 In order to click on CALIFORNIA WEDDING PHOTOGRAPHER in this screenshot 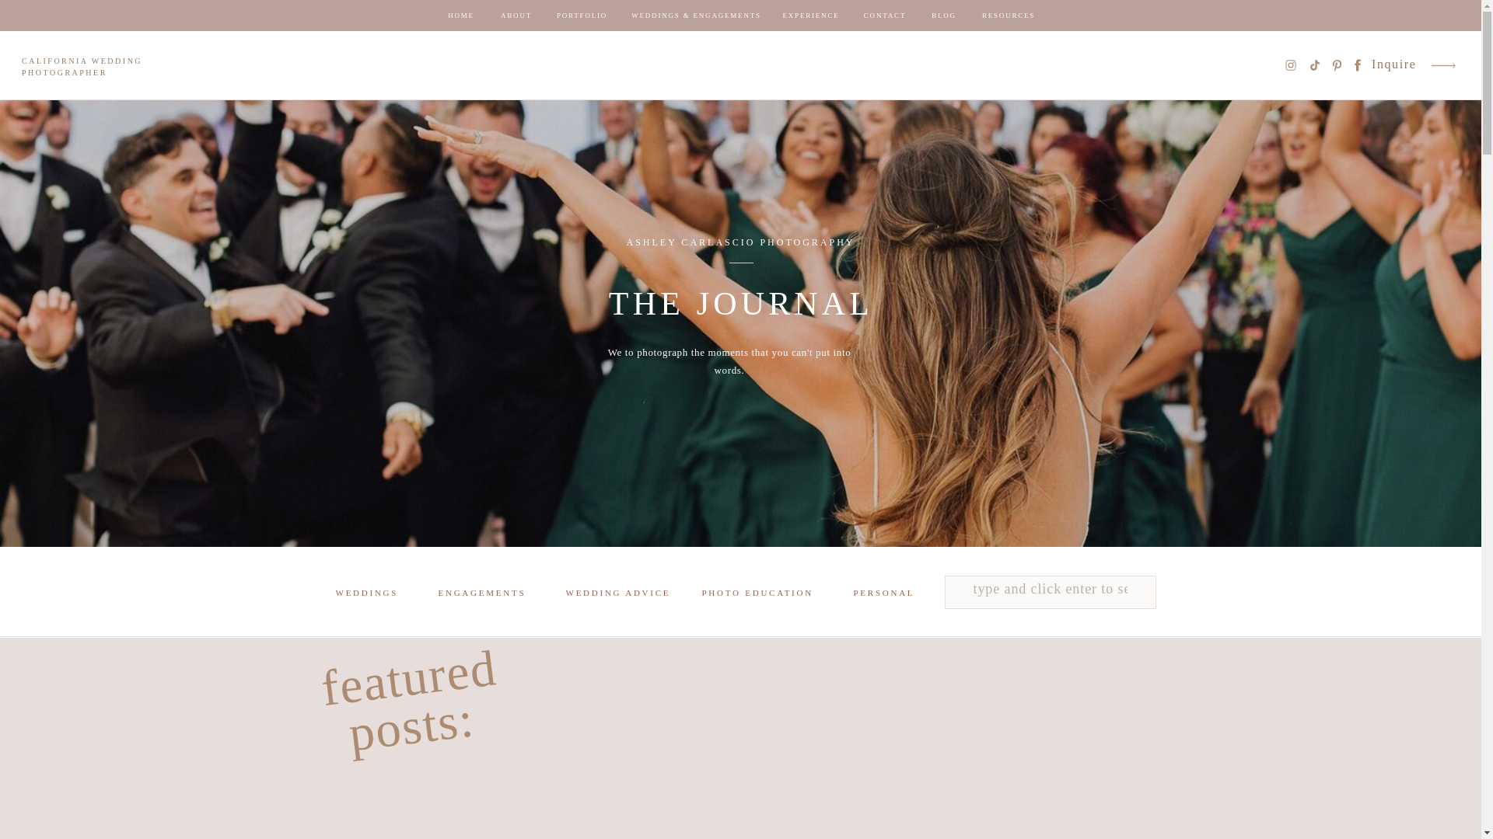, I will do `click(93, 68)`.